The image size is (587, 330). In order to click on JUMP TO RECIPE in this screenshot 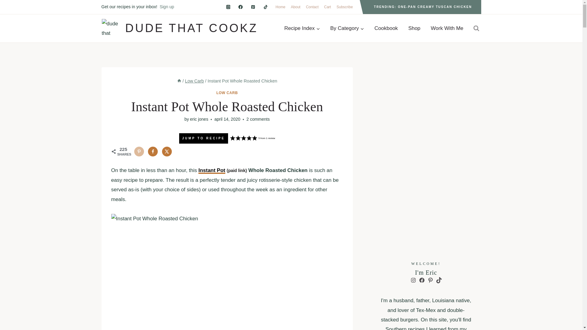, I will do `click(204, 138)`.